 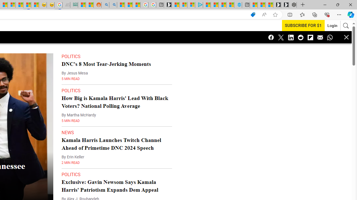 I want to click on Home | Sky Blue Bikes - Sky Blue Bikes, so click(x=238, y=5).